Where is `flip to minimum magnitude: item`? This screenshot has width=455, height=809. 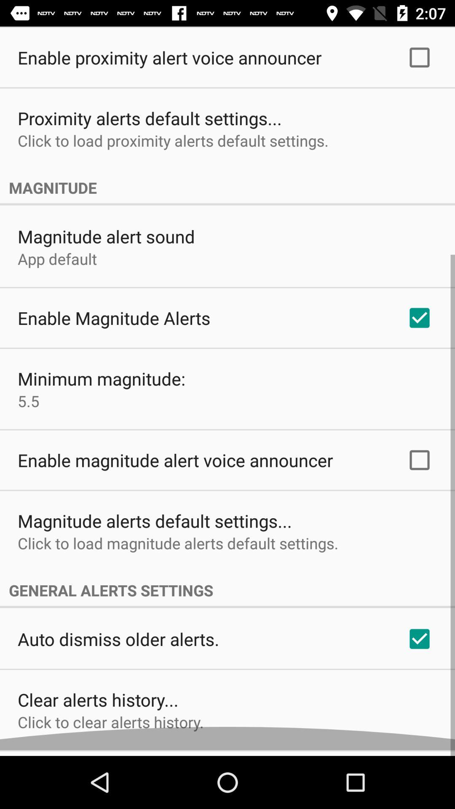
flip to minimum magnitude: item is located at coordinates (102, 384).